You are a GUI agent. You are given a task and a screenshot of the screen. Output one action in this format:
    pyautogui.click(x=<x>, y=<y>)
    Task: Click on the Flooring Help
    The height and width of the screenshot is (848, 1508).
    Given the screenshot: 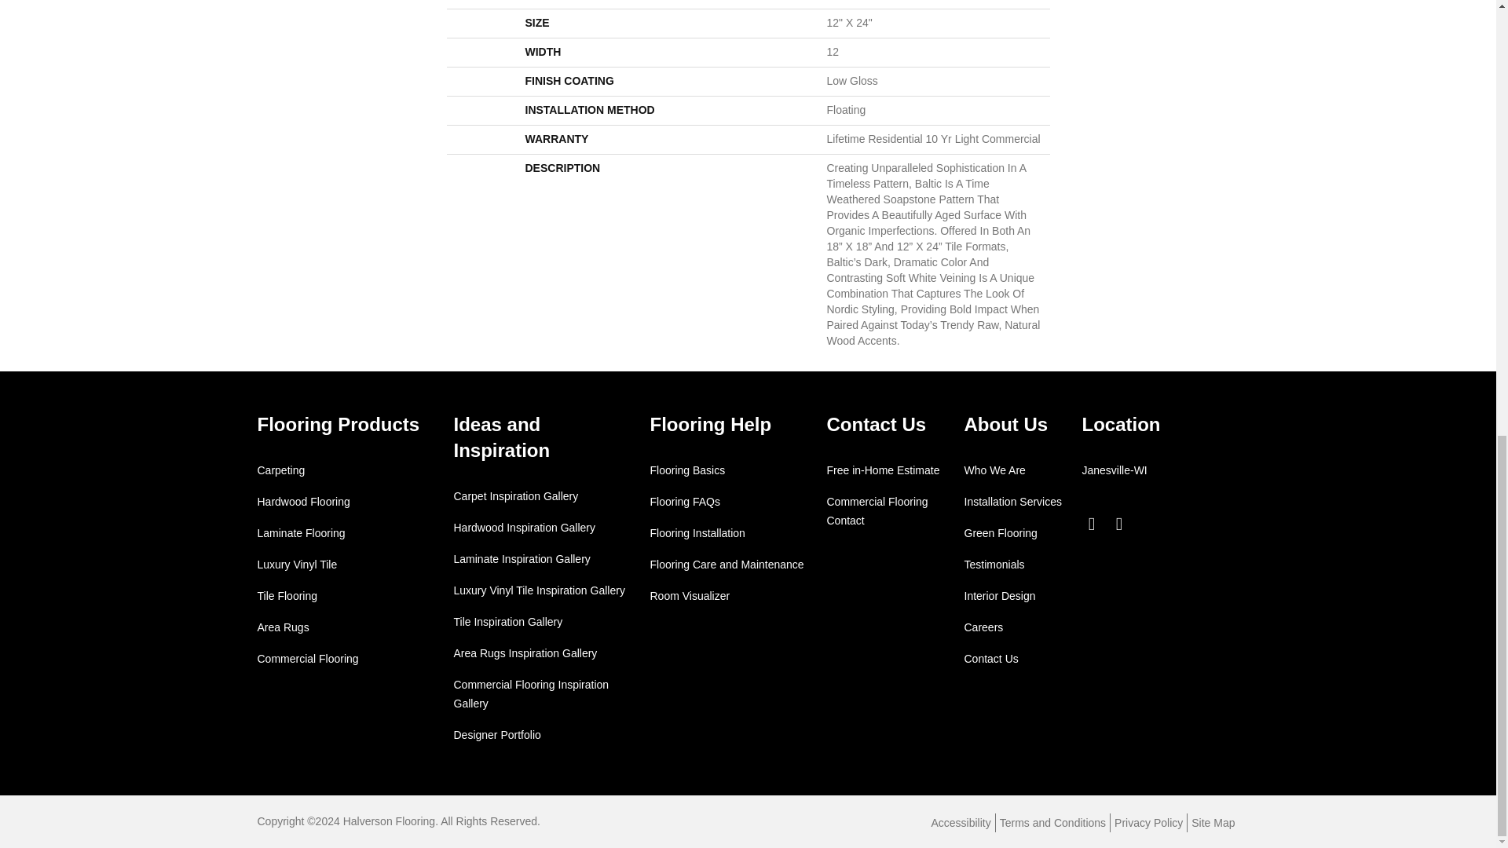 What is the action you would take?
    pyautogui.click(x=711, y=424)
    